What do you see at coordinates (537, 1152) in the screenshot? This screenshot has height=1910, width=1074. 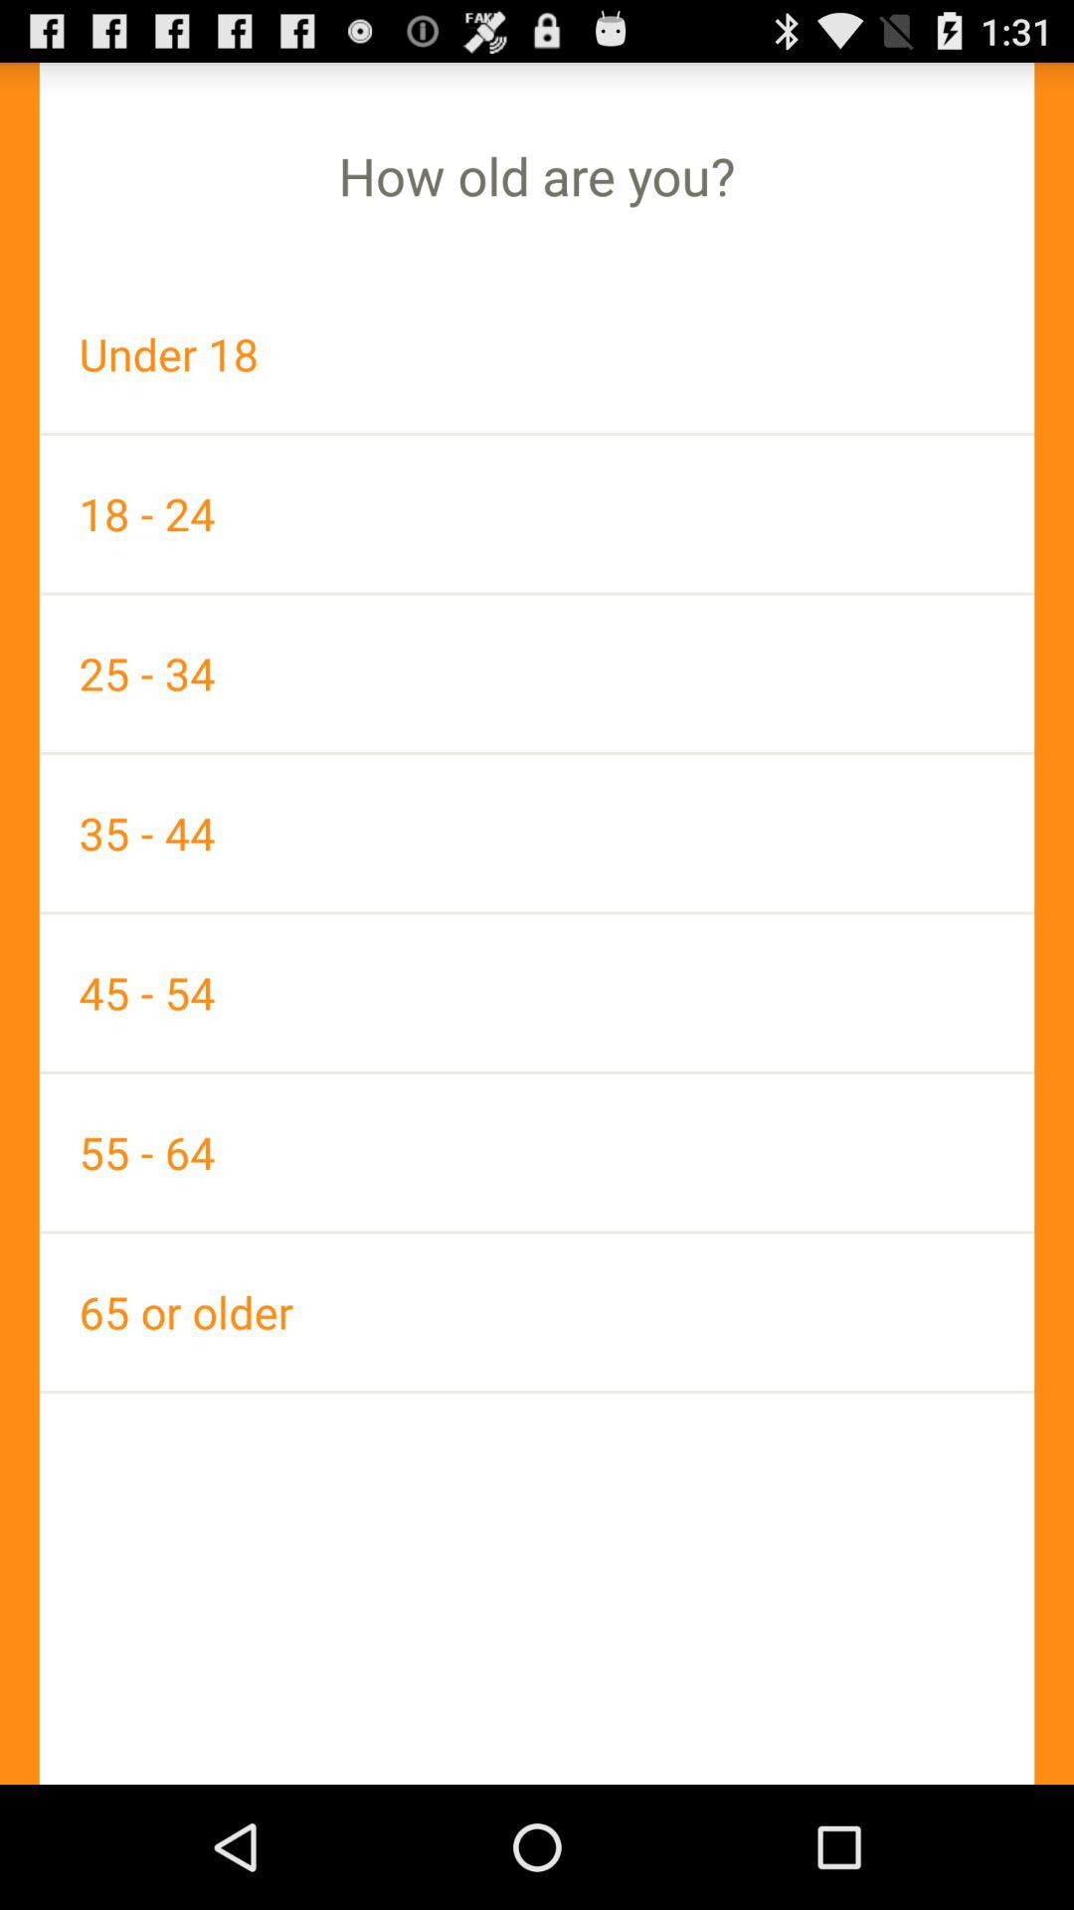 I see `launch the icon above 65 or older item` at bounding box center [537, 1152].